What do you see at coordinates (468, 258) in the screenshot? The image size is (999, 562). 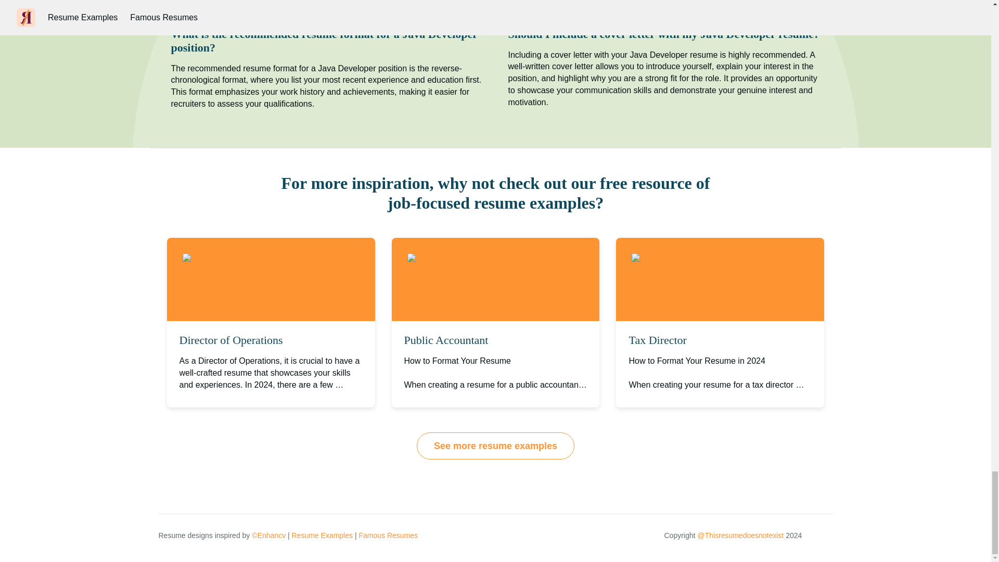 I see `Public Accountant's resume` at bounding box center [468, 258].